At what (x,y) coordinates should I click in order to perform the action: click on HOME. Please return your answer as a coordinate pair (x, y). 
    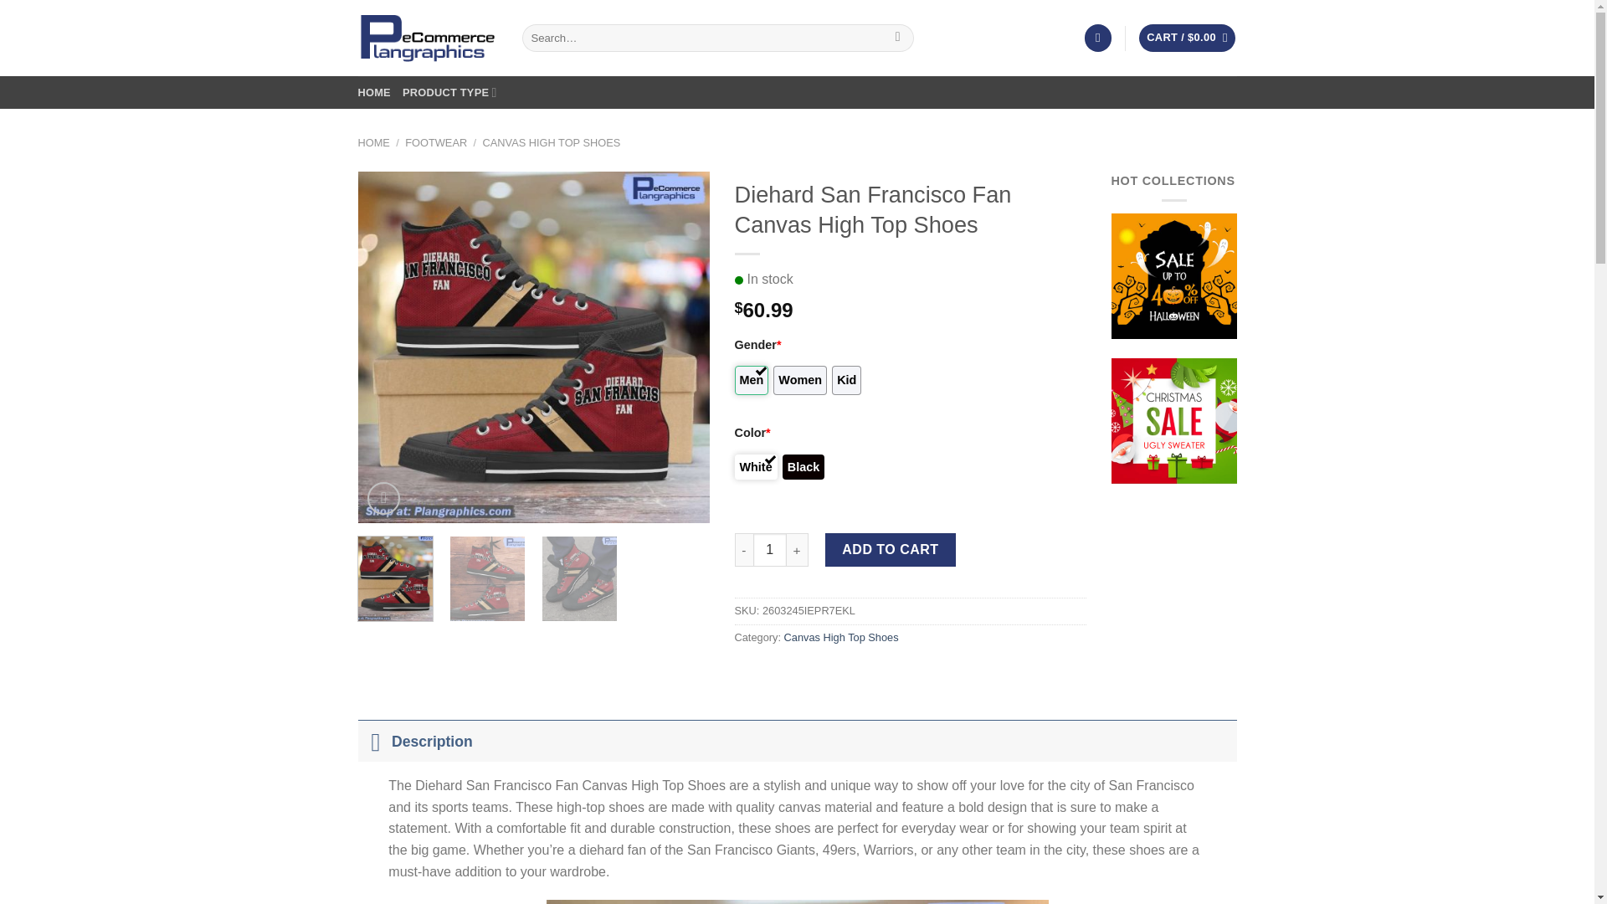
    Looking at the image, I should click on (374, 92).